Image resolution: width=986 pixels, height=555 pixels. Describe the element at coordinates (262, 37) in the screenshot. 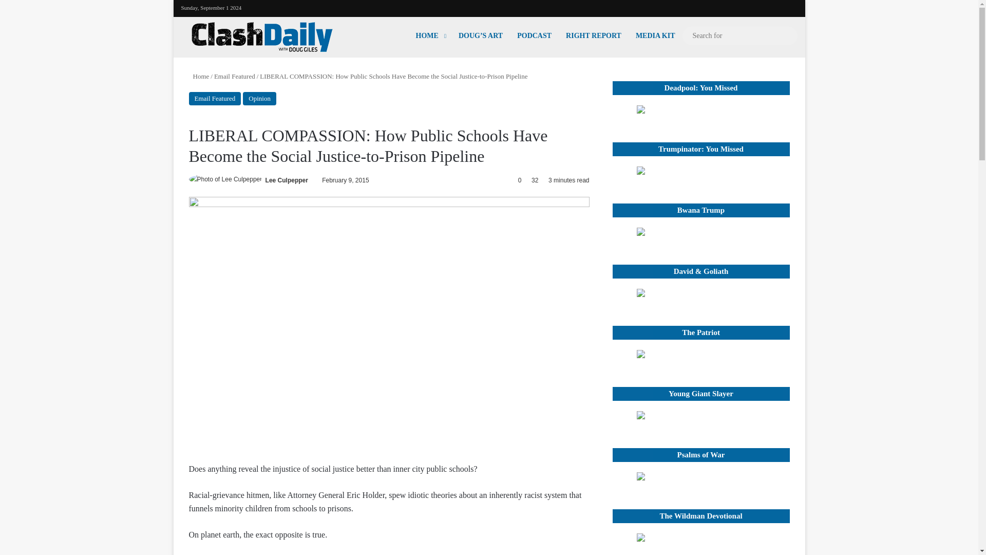

I see `Clash Daily` at that location.